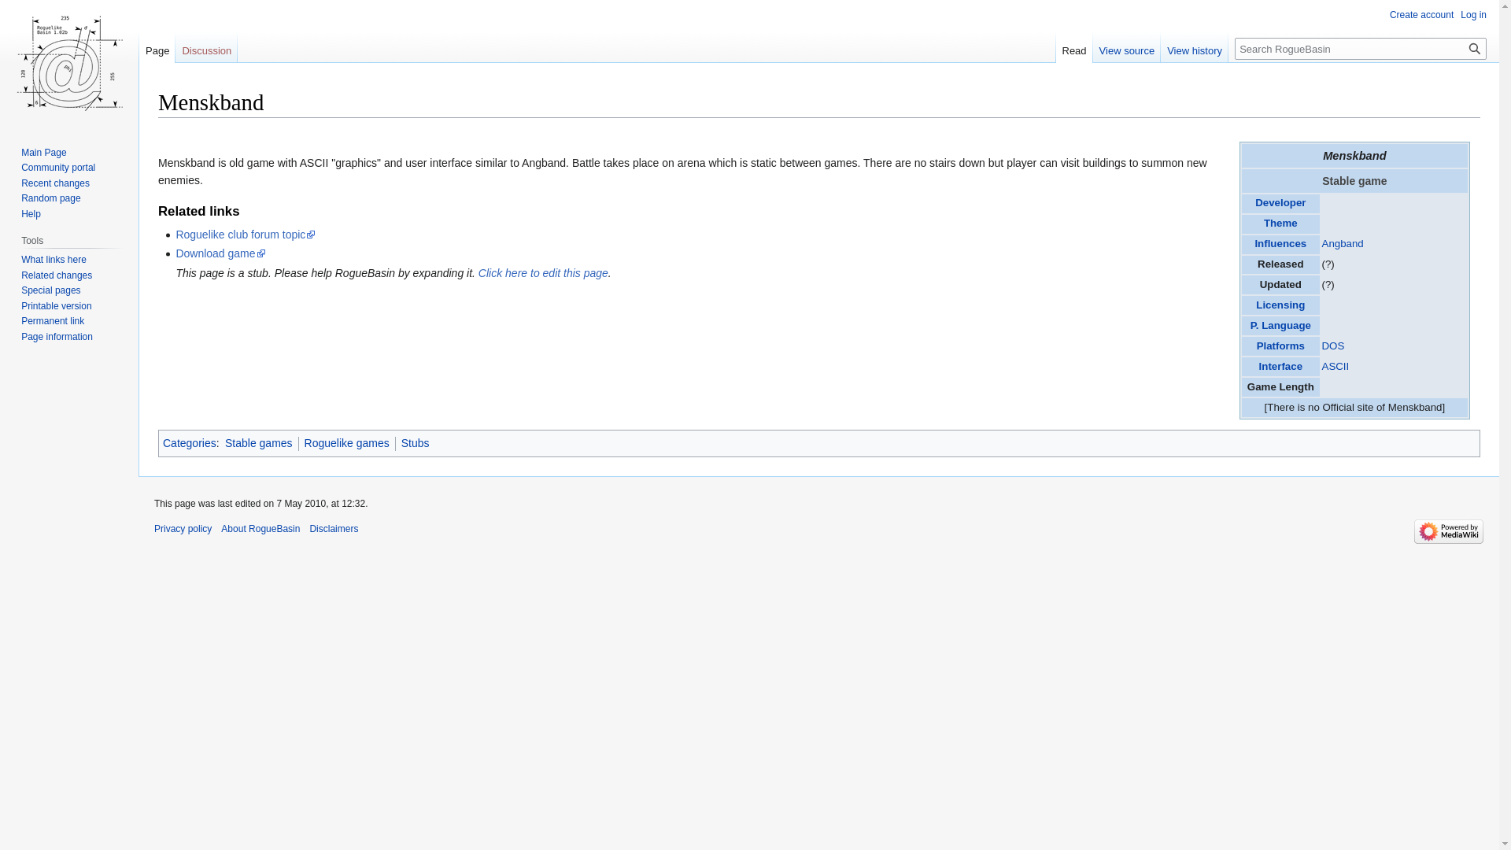  What do you see at coordinates (1281, 346) in the screenshot?
I see `Platforms` at bounding box center [1281, 346].